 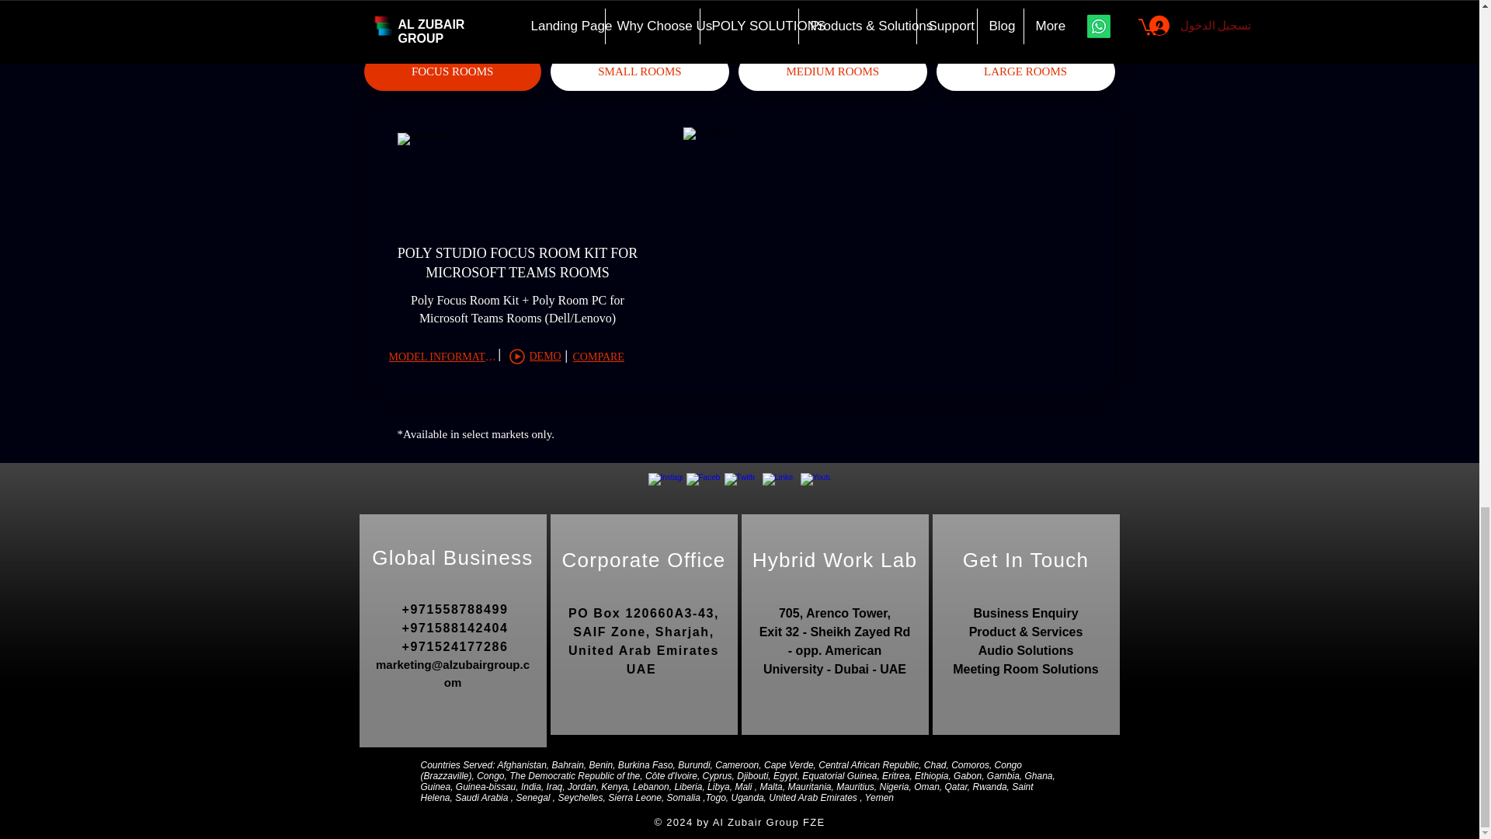 What do you see at coordinates (891, 244) in the screenshot?
I see `Poly MTR` at bounding box center [891, 244].